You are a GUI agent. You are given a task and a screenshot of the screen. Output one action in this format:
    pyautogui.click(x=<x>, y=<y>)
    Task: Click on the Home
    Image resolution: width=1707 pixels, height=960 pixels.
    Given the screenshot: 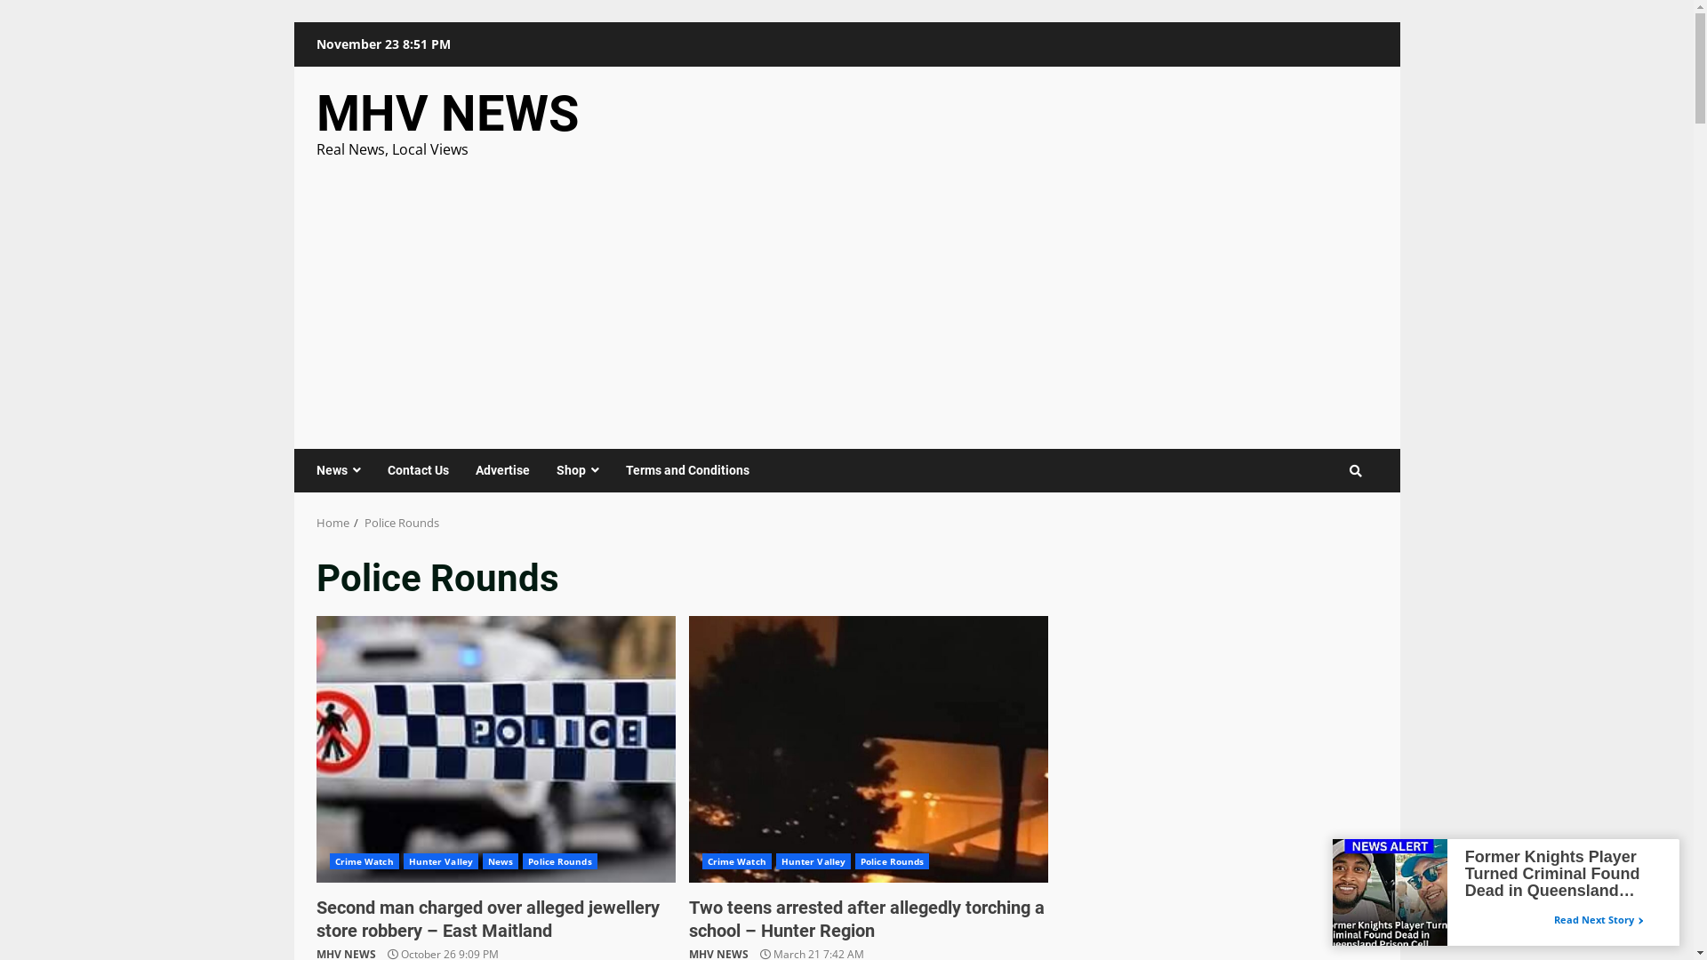 What is the action you would take?
    pyautogui.click(x=333, y=523)
    